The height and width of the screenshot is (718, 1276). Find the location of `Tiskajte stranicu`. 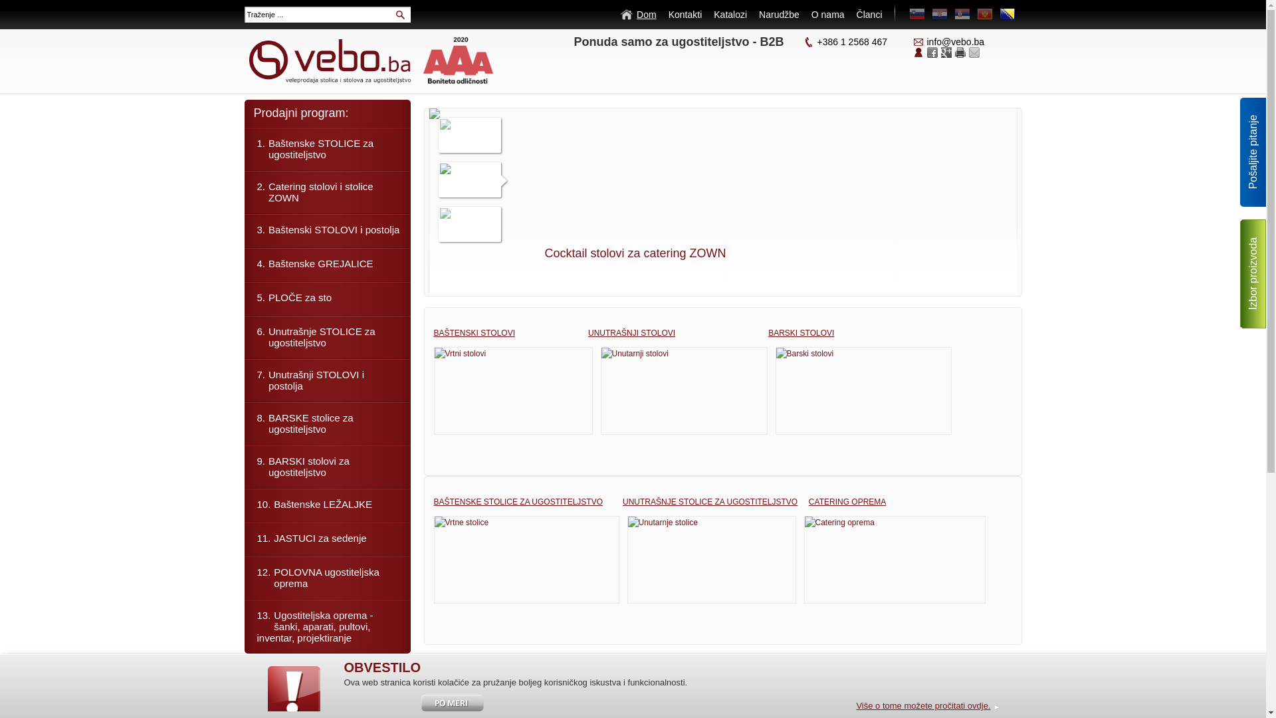

Tiskajte stranicu is located at coordinates (960, 53).